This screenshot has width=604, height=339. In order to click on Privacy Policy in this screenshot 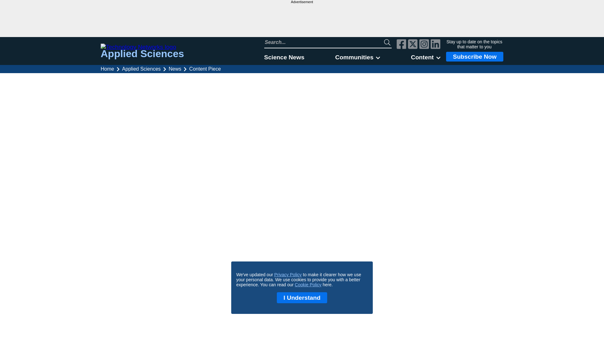, I will do `click(288, 275)`.